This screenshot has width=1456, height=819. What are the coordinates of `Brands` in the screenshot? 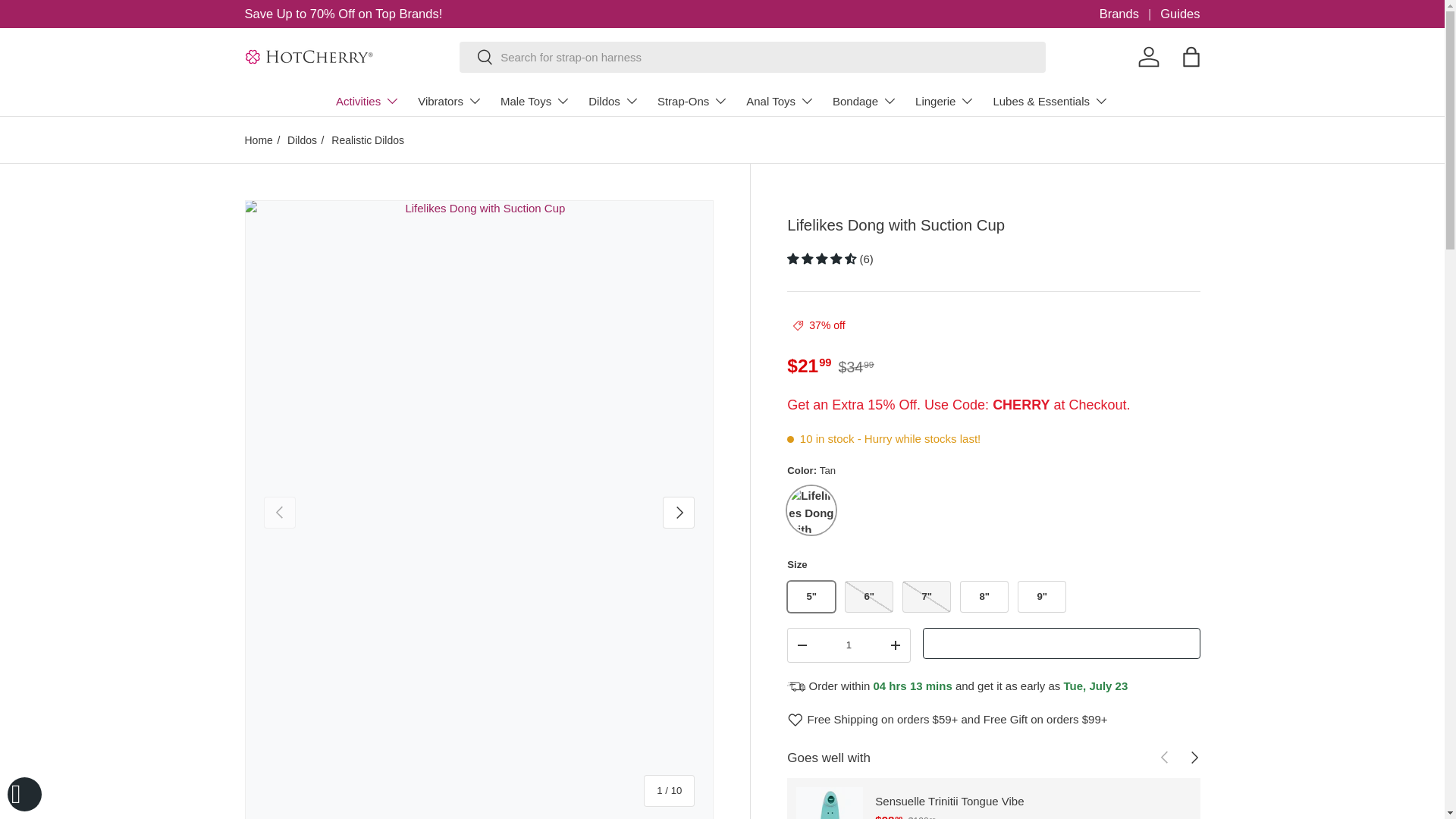 It's located at (1130, 14).